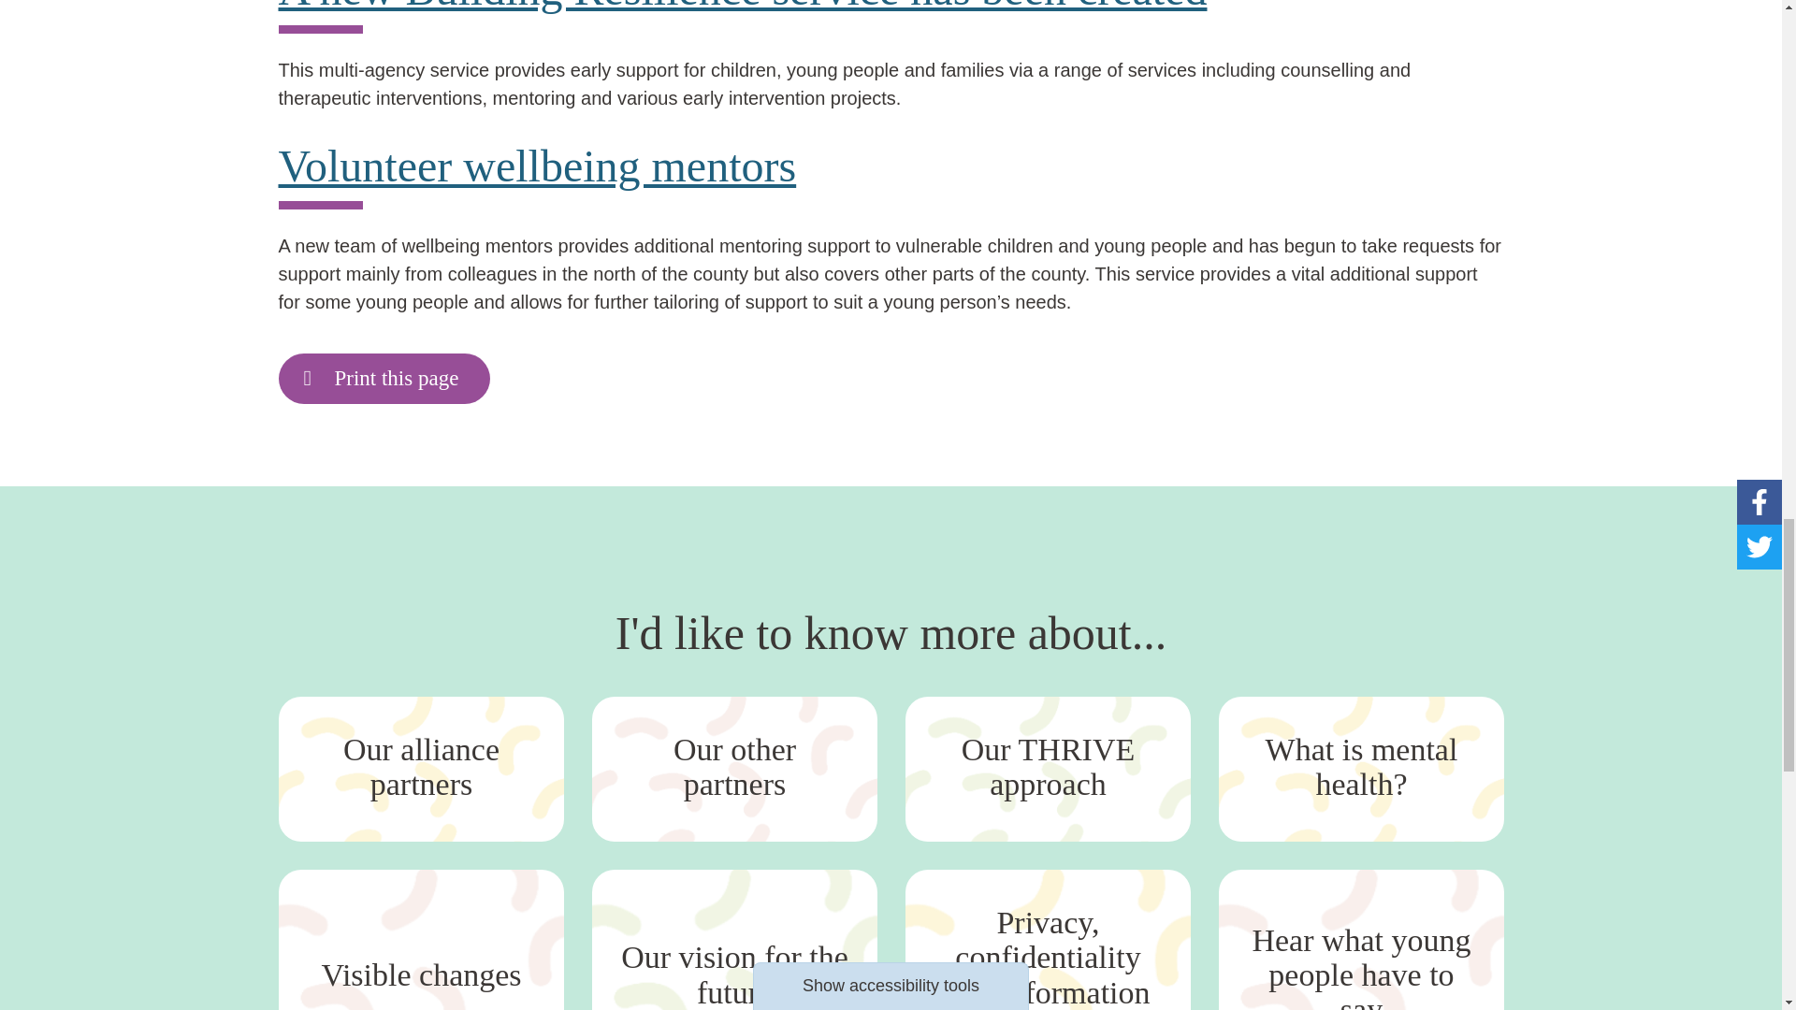 The height and width of the screenshot is (1010, 1796). Describe the element at coordinates (1360, 939) in the screenshot. I see `Hear what young people have to say` at that location.